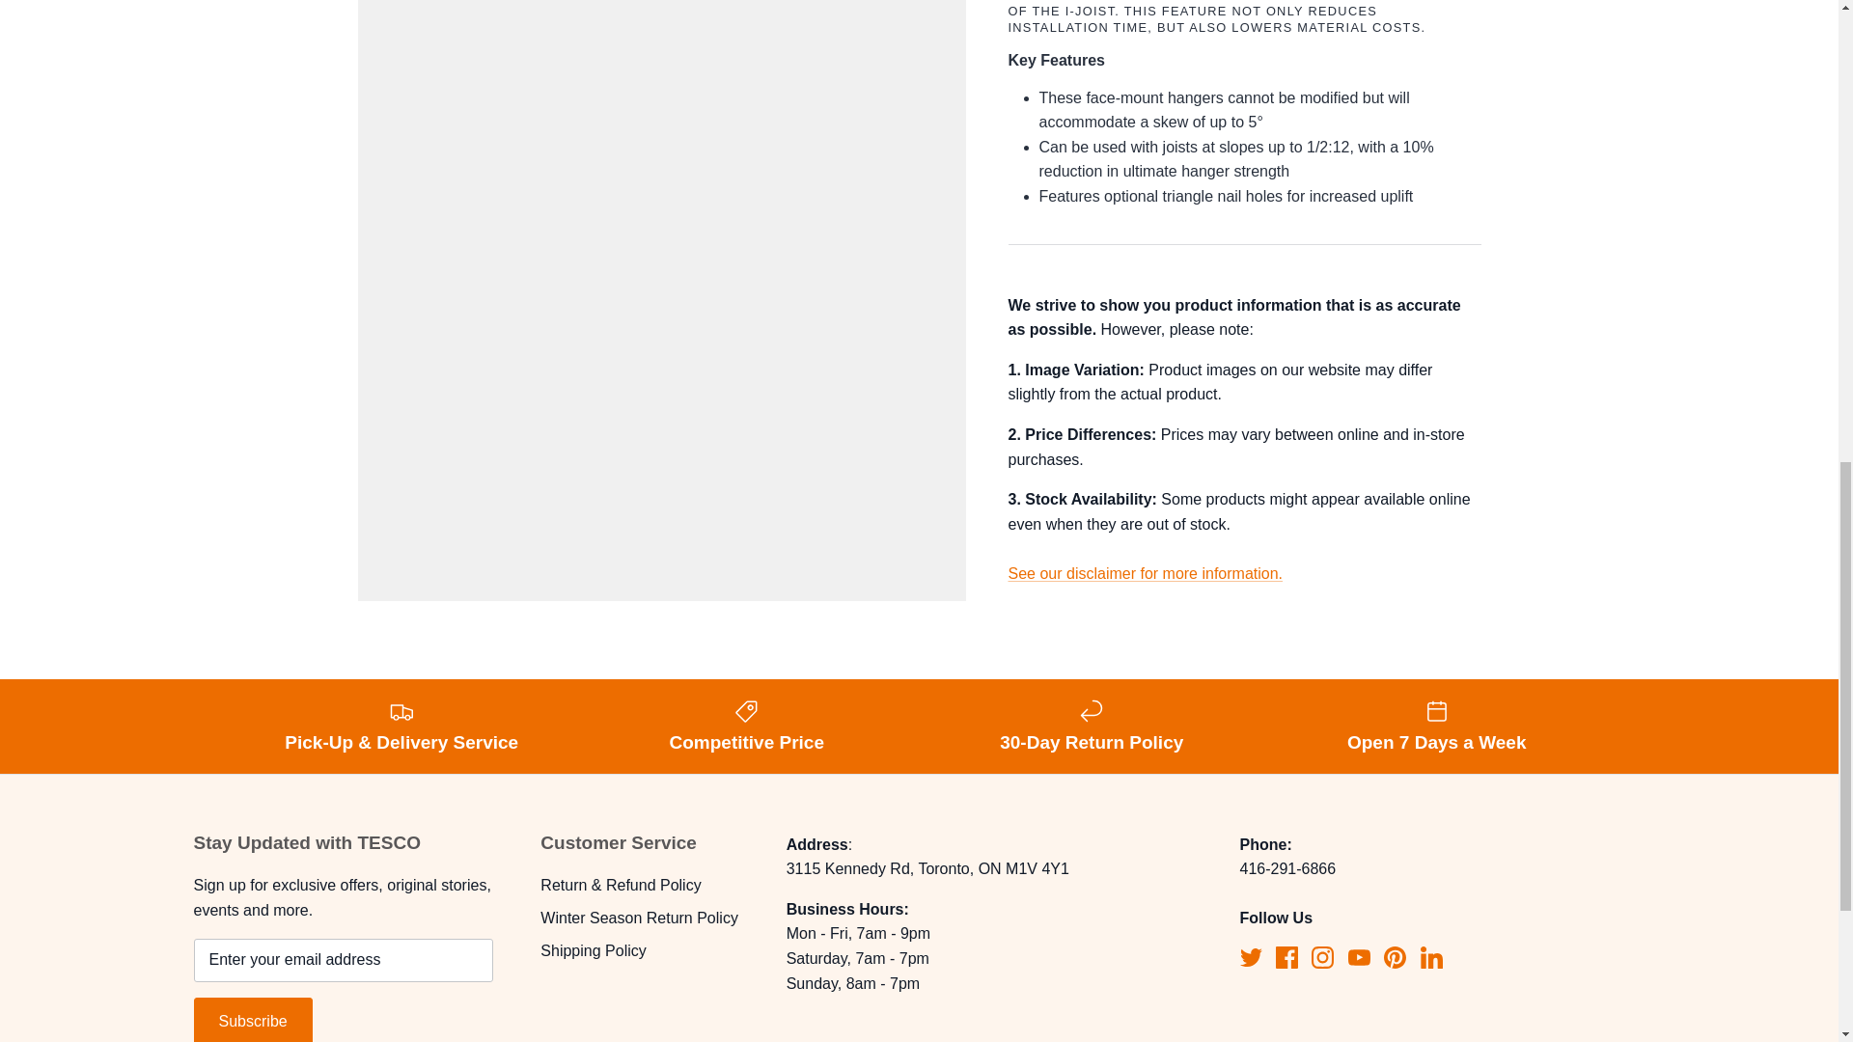 The width and height of the screenshot is (1853, 1042). I want to click on Terms of Service, so click(1145, 558).